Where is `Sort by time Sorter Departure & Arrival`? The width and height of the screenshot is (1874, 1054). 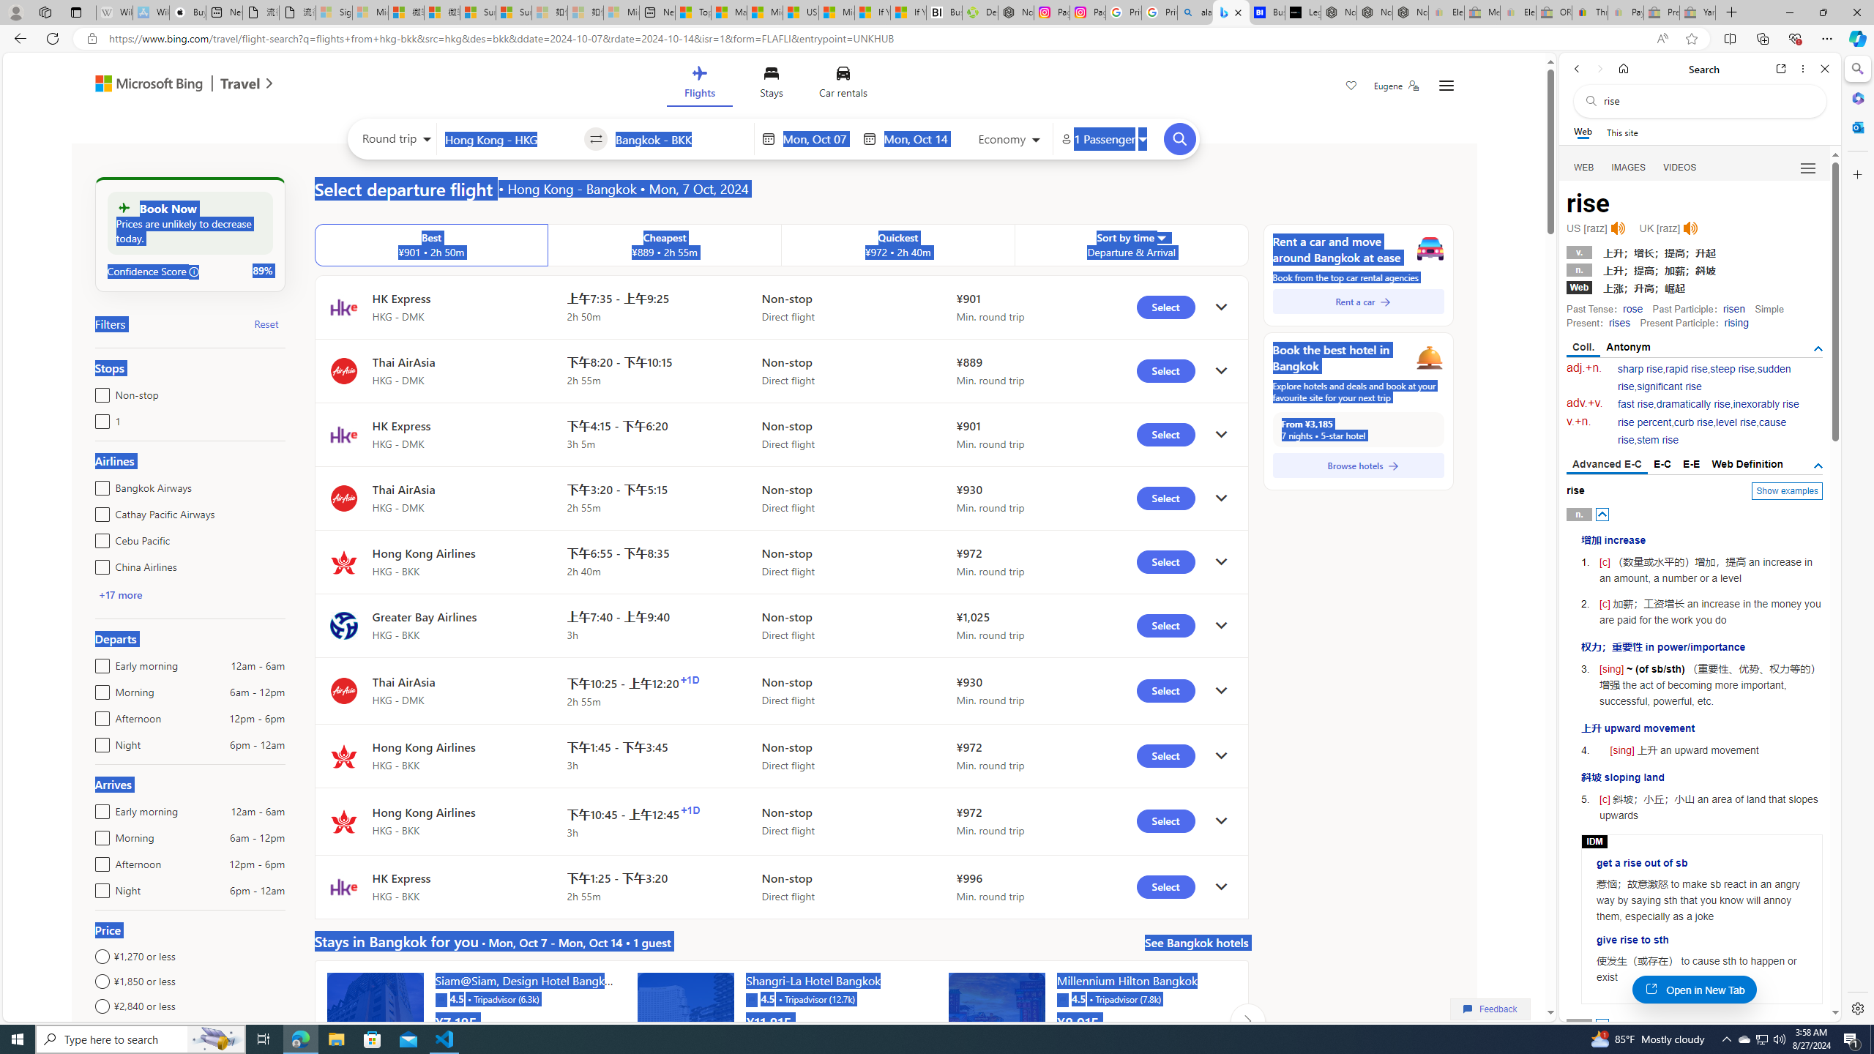 Sort by time Sorter Departure & Arrival is located at coordinates (1132, 245).